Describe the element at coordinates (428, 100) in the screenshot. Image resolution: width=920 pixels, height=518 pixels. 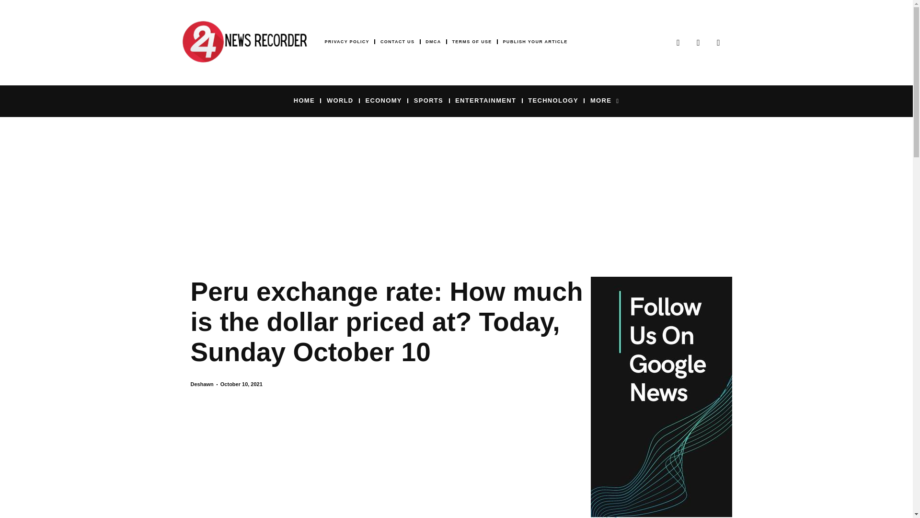
I see `SPORTS` at that location.